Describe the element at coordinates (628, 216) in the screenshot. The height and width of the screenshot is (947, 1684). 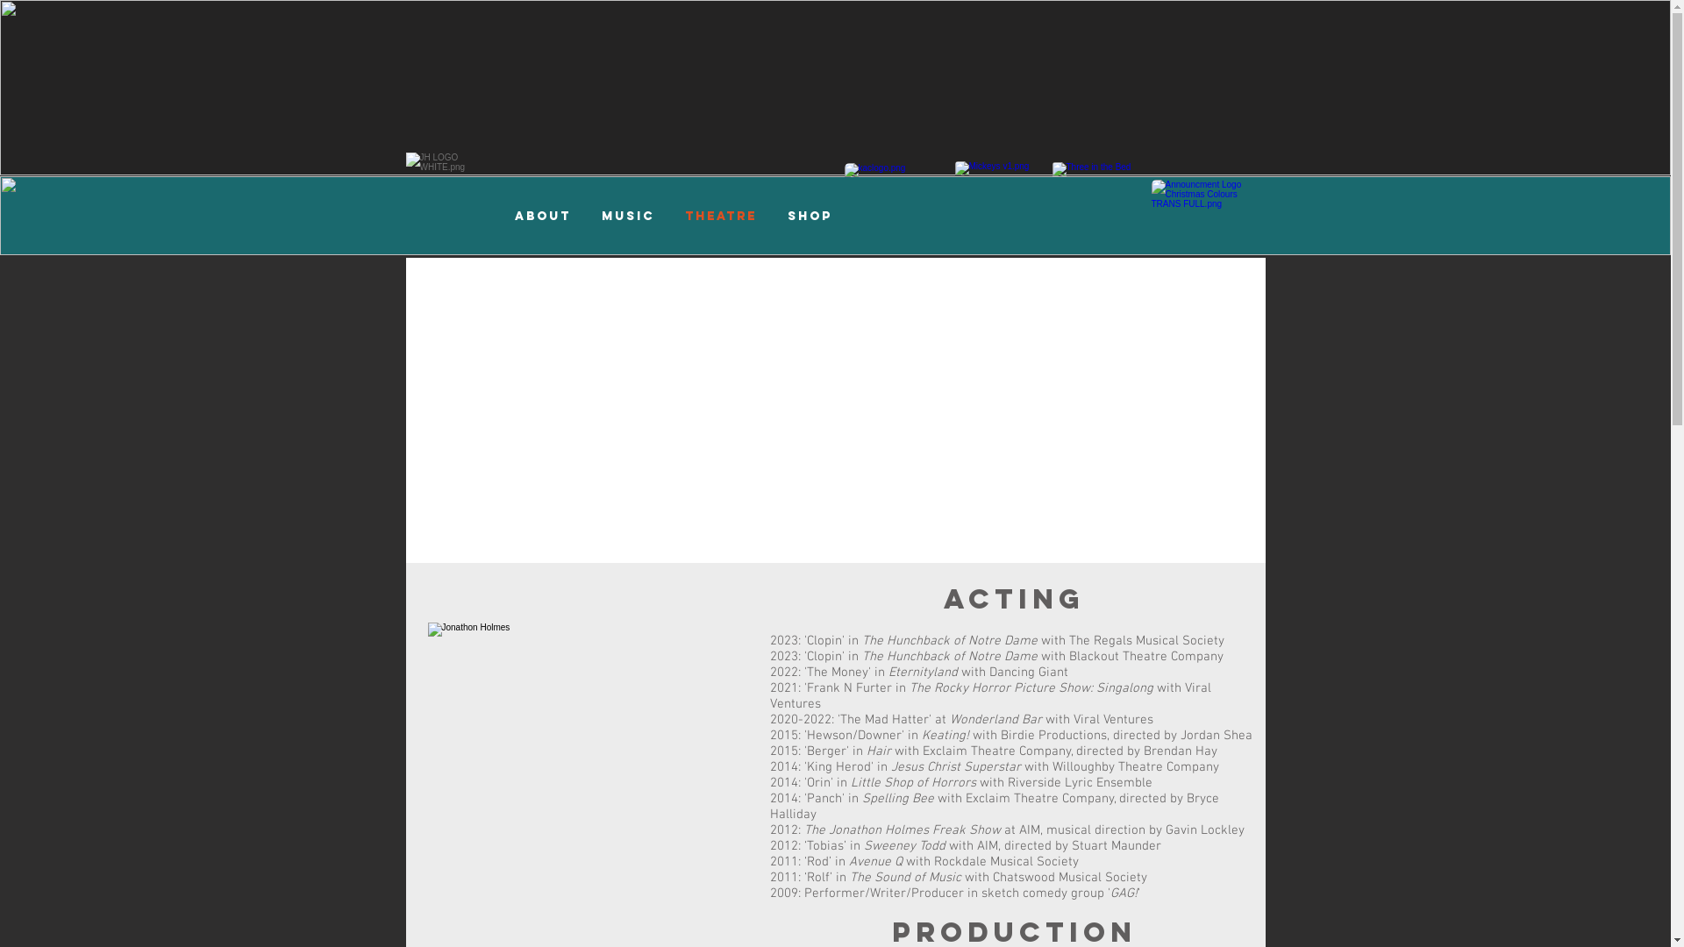
I see `MUSIC` at that location.